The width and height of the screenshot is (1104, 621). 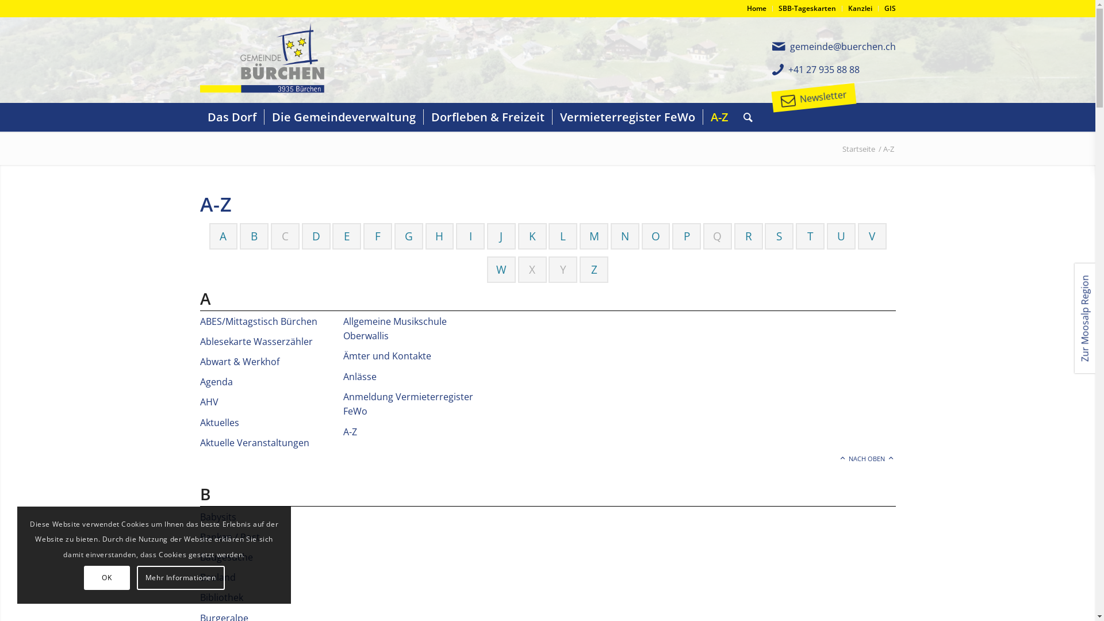 What do you see at coordinates (470, 236) in the screenshot?
I see `I` at bounding box center [470, 236].